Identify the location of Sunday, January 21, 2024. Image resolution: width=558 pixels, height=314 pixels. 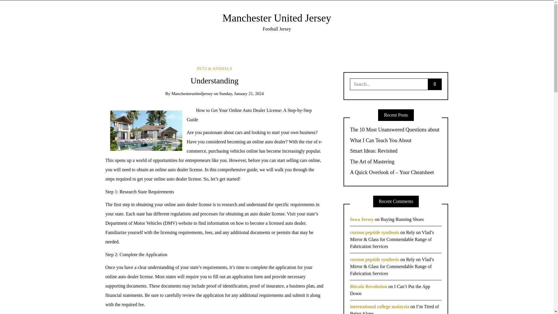
(241, 94).